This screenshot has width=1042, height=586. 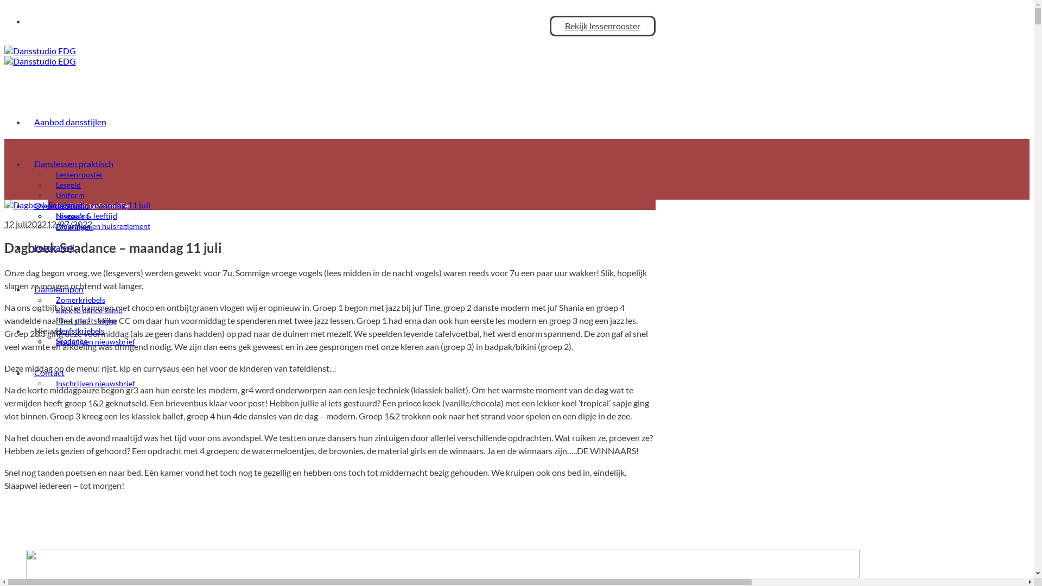 I want to click on Aanbod dansstijlen, so click(x=71, y=122).